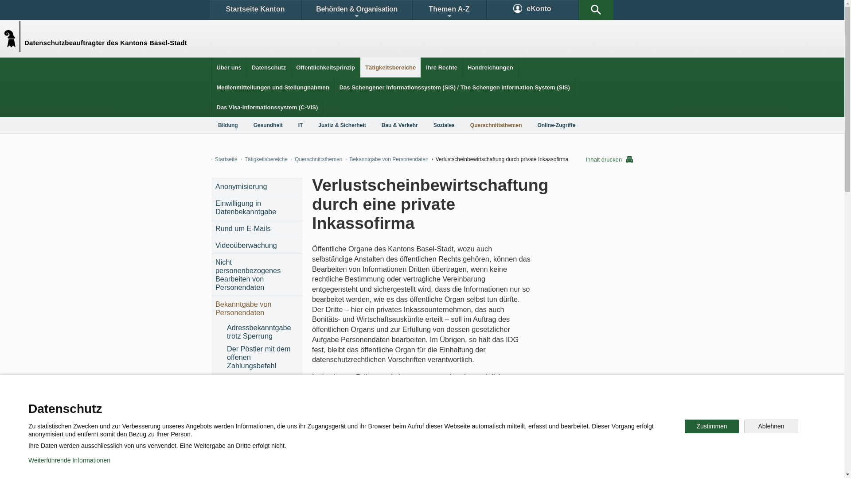 The image size is (851, 478). What do you see at coordinates (609, 159) in the screenshot?
I see `Inhalt drucken` at bounding box center [609, 159].